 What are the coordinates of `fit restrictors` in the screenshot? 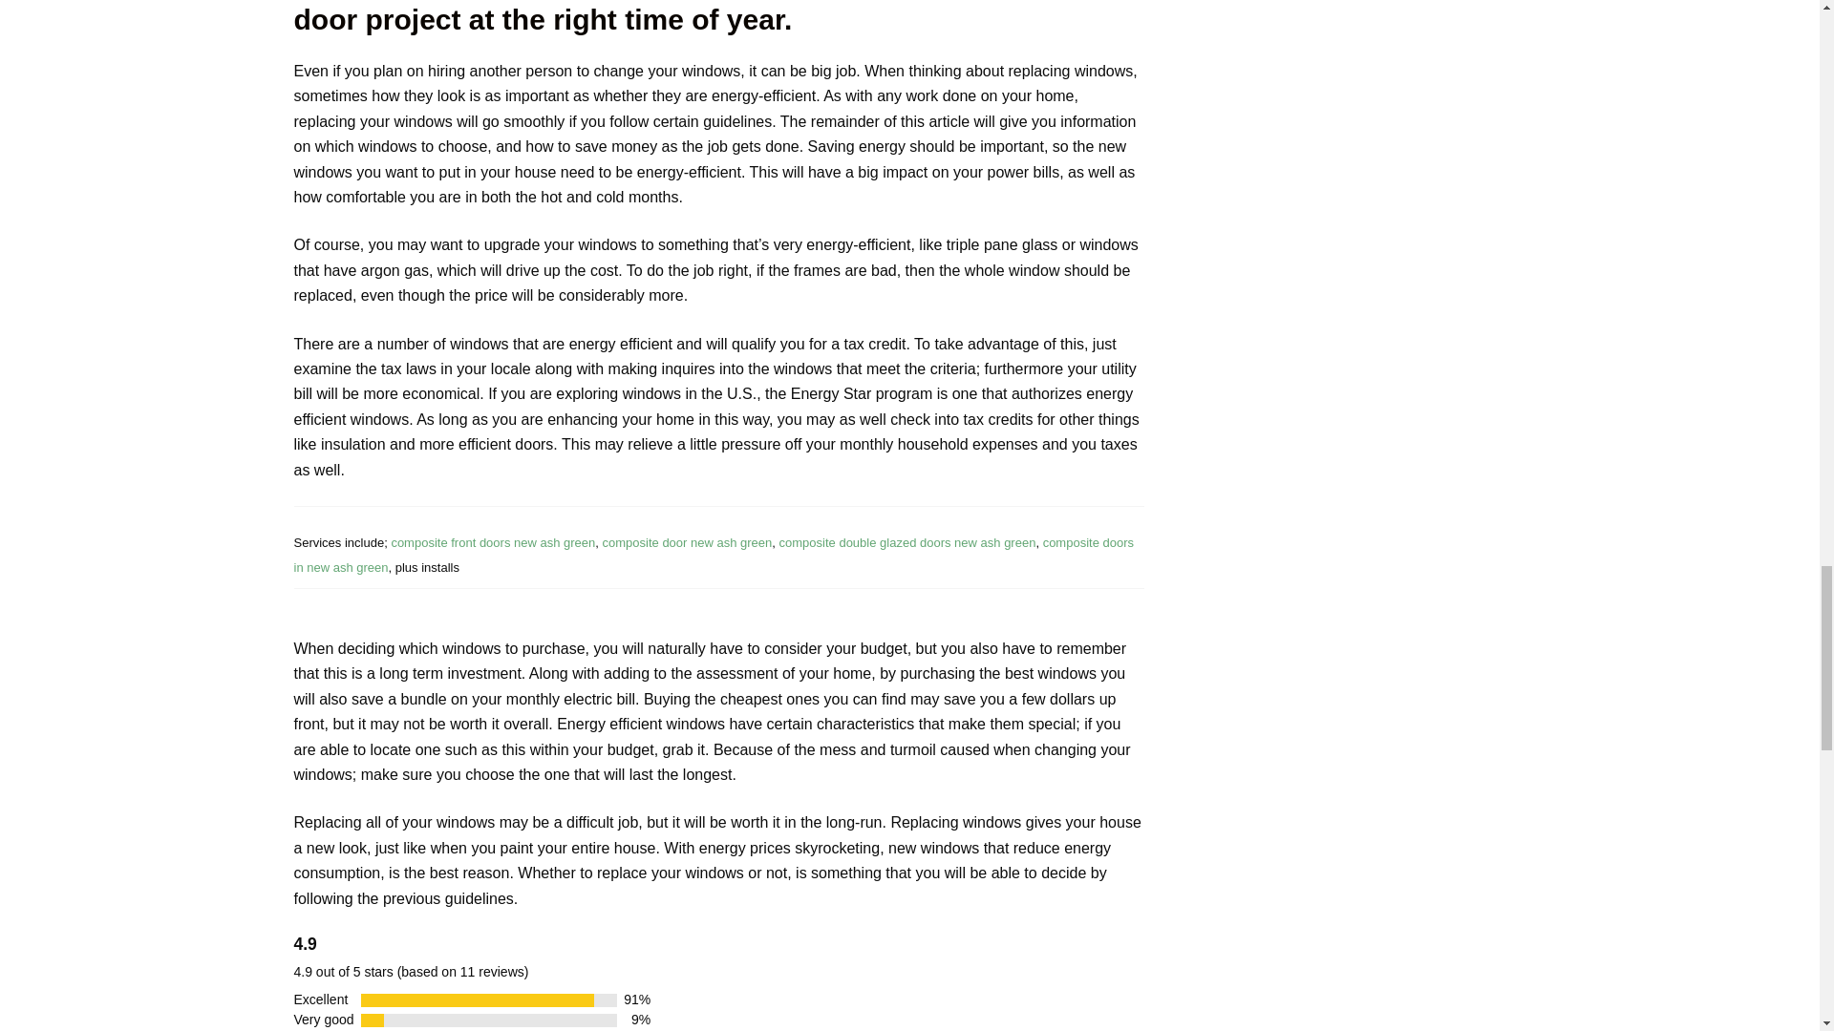 It's located at (703, 554).